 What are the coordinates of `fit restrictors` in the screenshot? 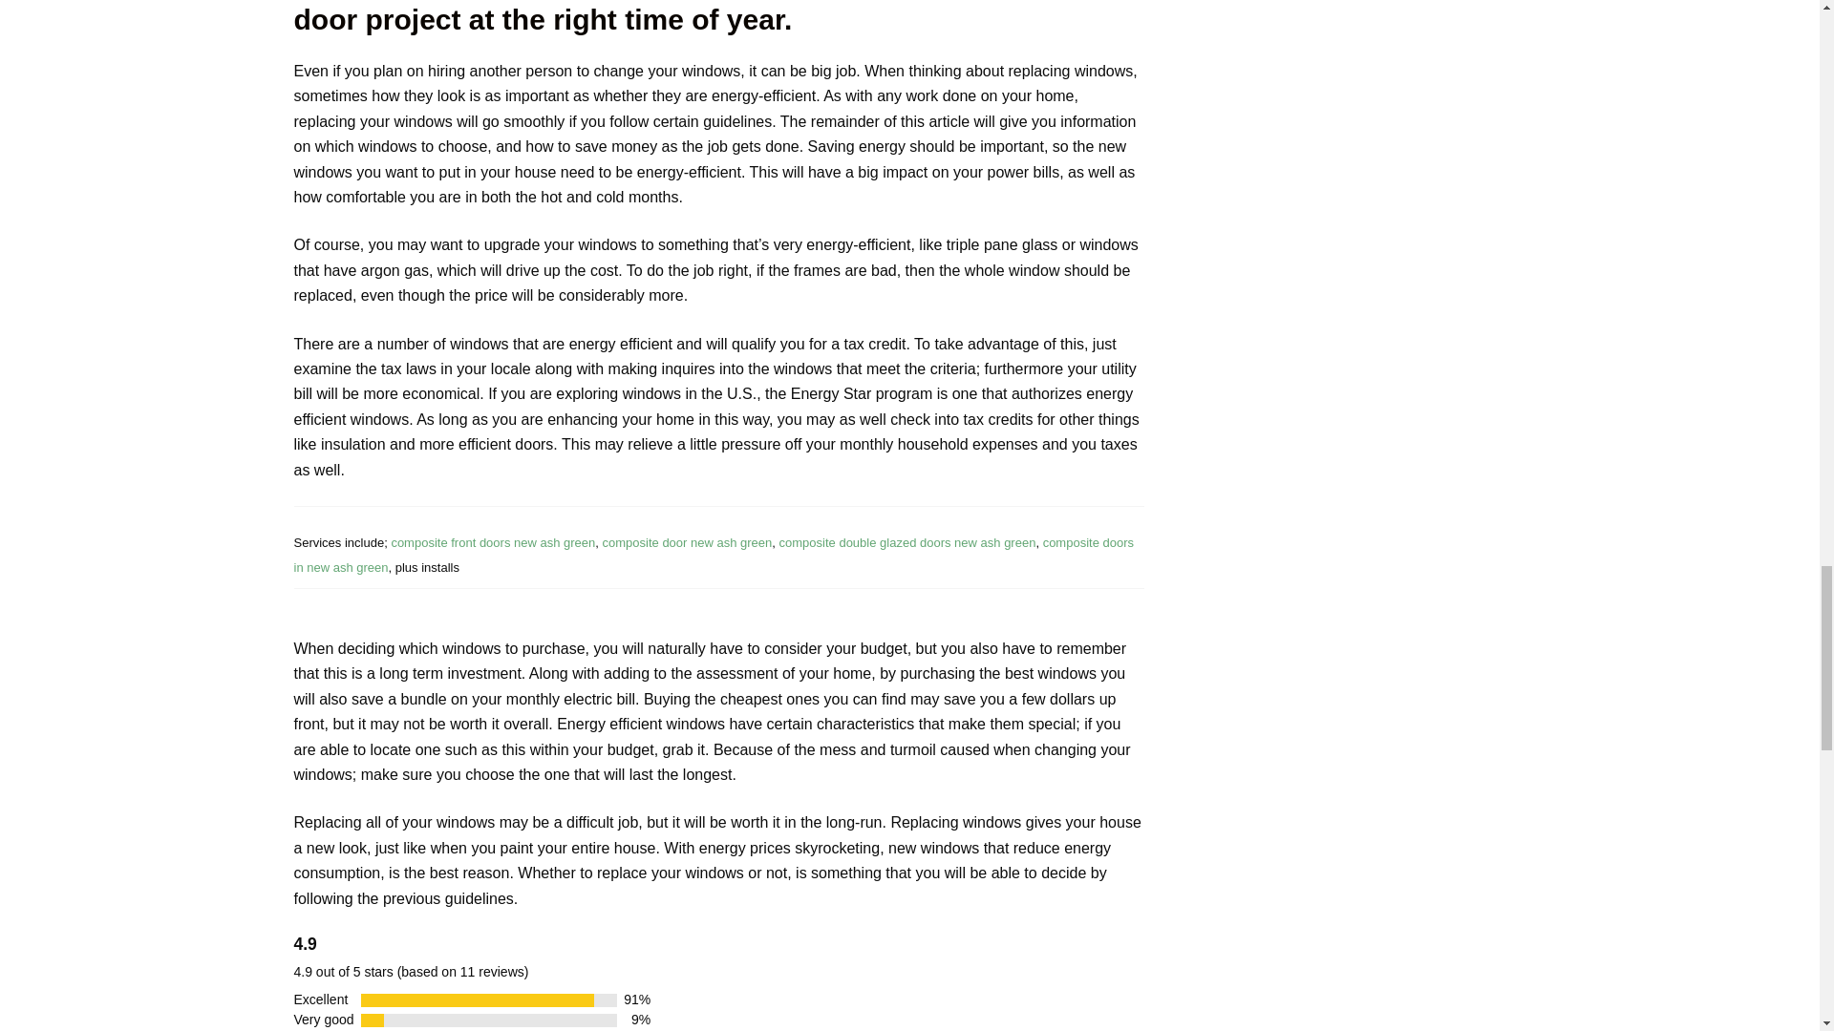 It's located at (703, 554).